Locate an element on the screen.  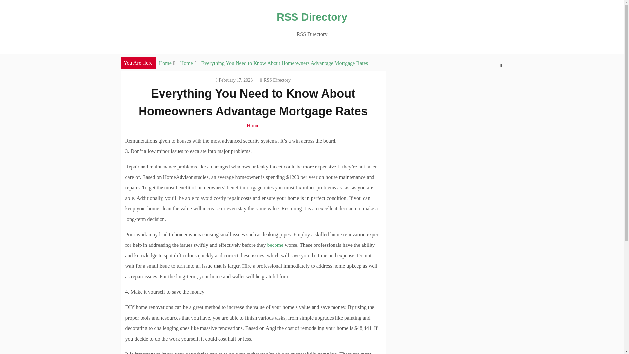
Home is located at coordinates (165, 63).